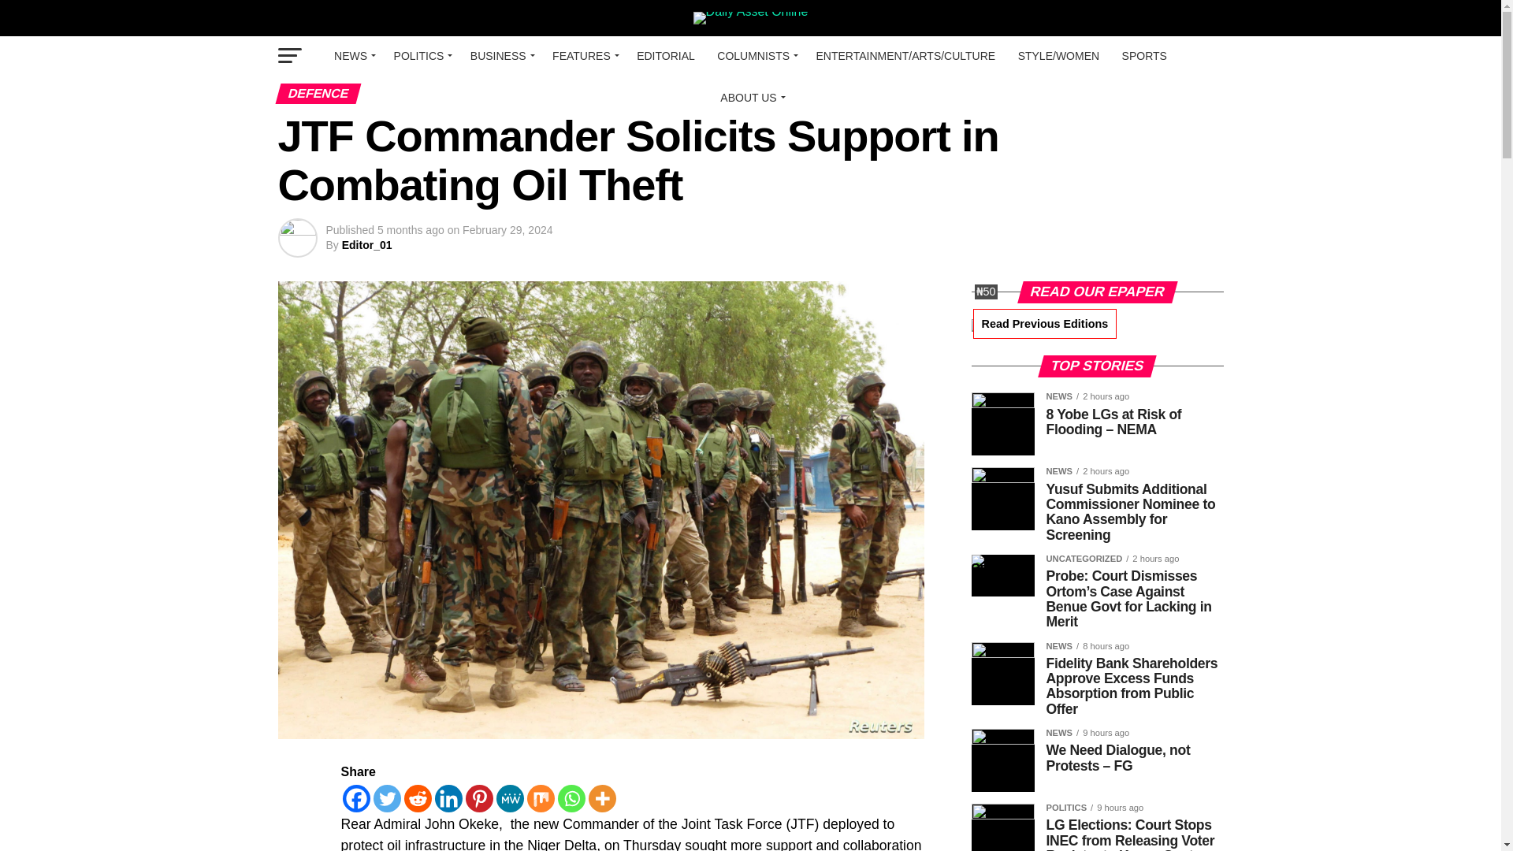 This screenshot has width=1513, height=851. What do you see at coordinates (355, 798) in the screenshot?
I see `Facebook` at bounding box center [355, 798].